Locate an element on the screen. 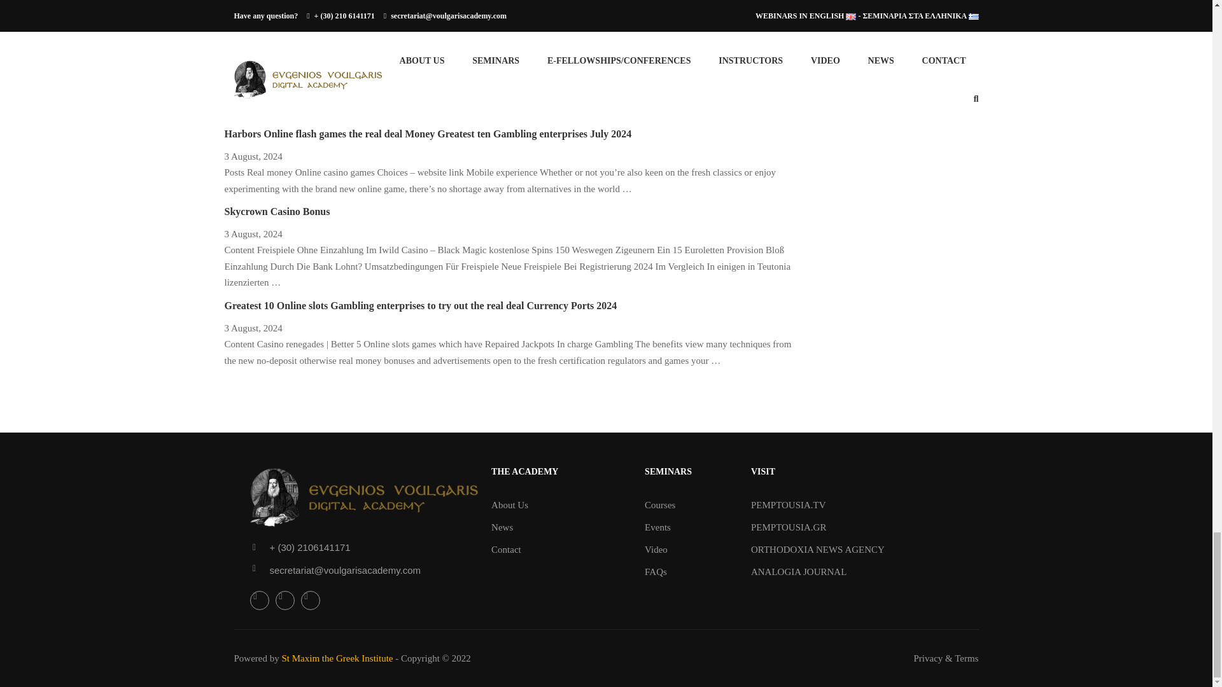 Image resolution: width=1222 pixels, height=687 pixels. Skycrown Casino Bonus is located at coordinates (276, 211).